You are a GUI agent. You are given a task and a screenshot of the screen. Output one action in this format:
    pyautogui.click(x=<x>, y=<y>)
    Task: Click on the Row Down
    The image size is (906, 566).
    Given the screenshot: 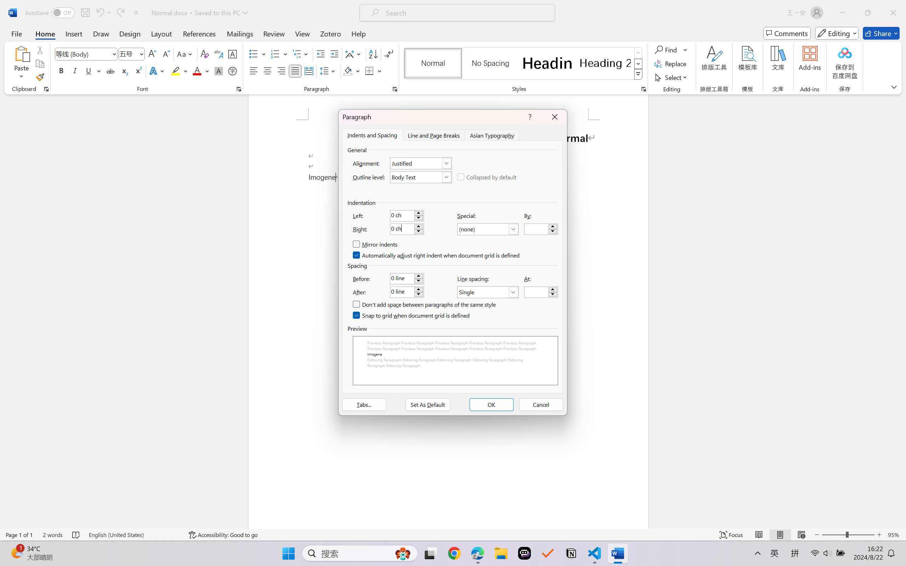 What is the action you would take?
    pyautogui.click(x=638, y=64)
    